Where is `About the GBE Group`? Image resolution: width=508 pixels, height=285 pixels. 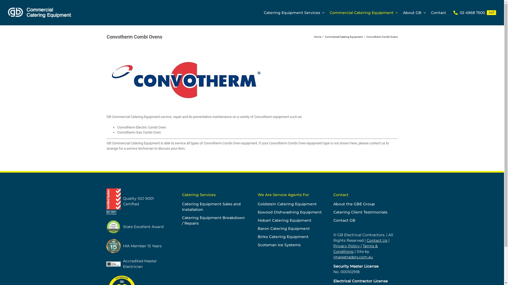
About the GBE Group is located at coordinates (365, 204).